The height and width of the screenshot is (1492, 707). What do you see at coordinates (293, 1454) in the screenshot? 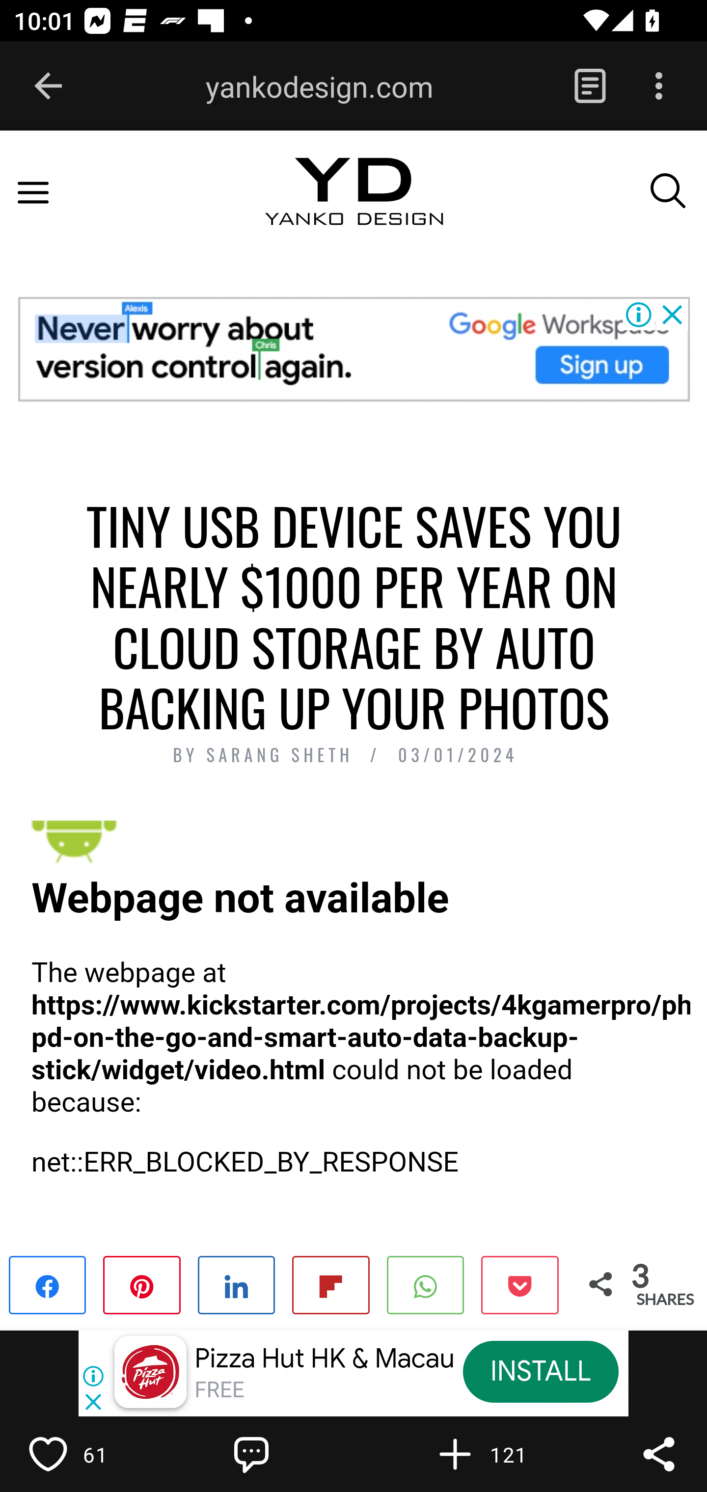
I see `Write a comment…` at bounding box center [293, 1454].